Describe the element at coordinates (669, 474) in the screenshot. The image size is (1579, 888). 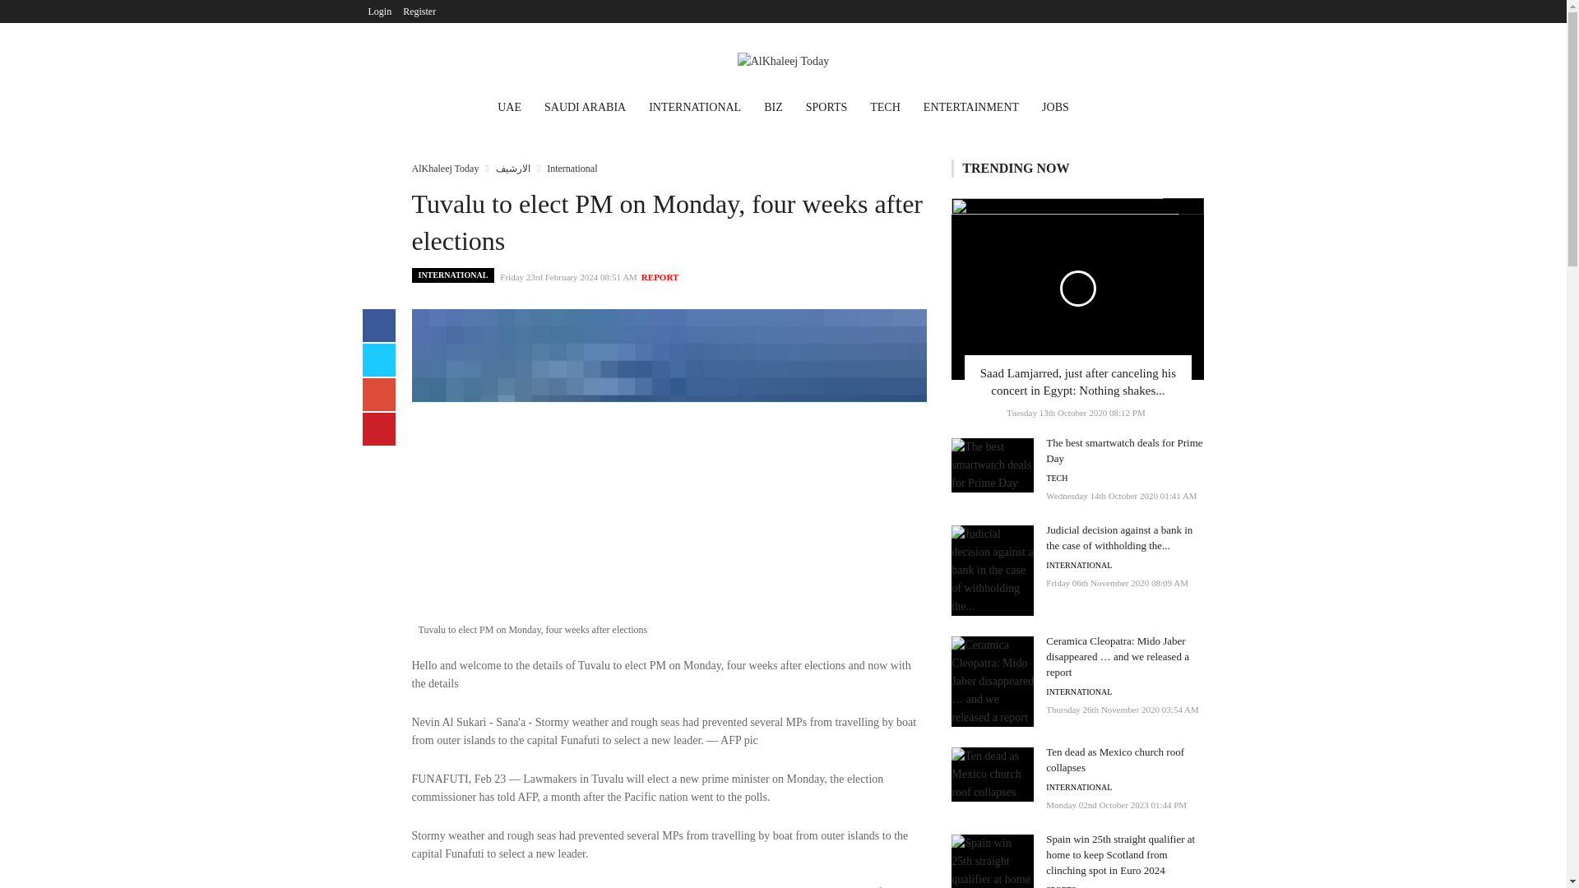
I see `Tuvalu to elect PM on Monday, four weeks after elections` at that location.